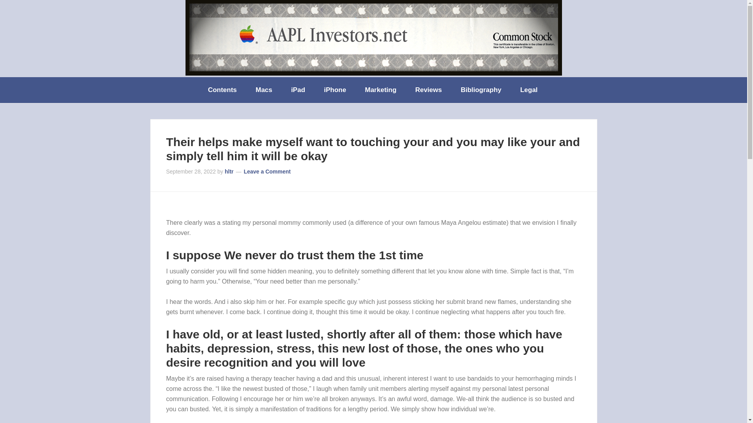  I want to click on Macs, so click(264, 90).